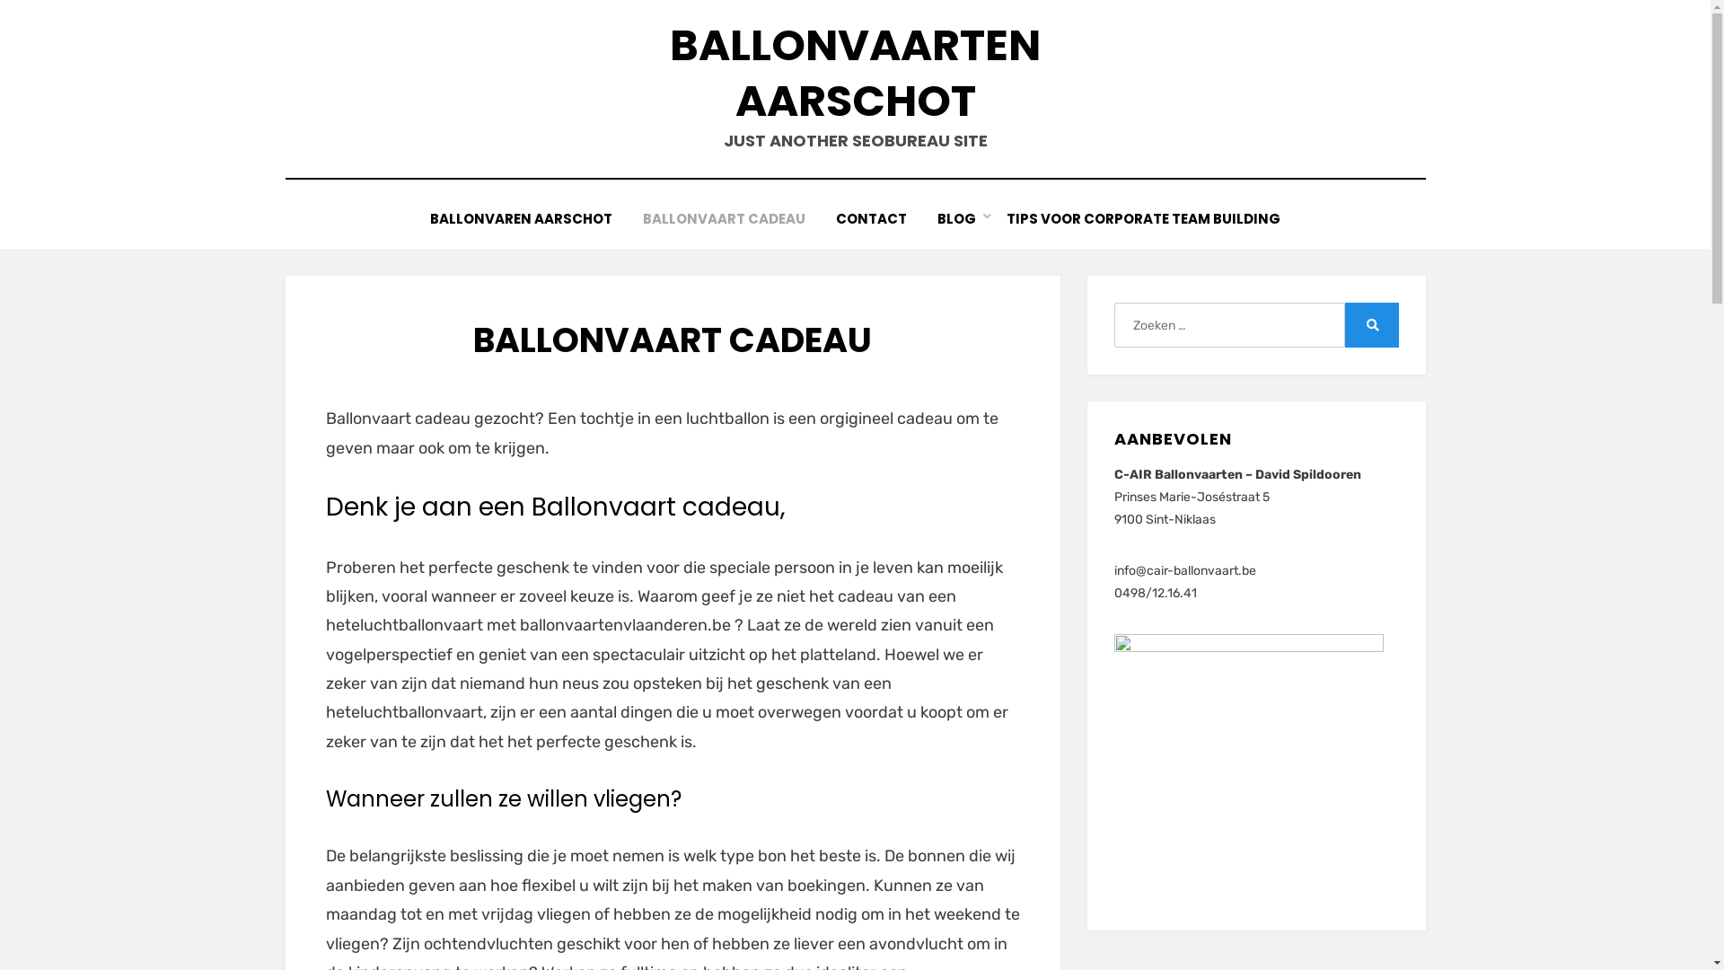 The height and width of the screenshot is (970, 1724). What do you see at coordinates (1144, 219) in the screenshot?
I see `TIPS VOOR CORPORATE TEAM BUILDING` at bounding box center [1144, 219].